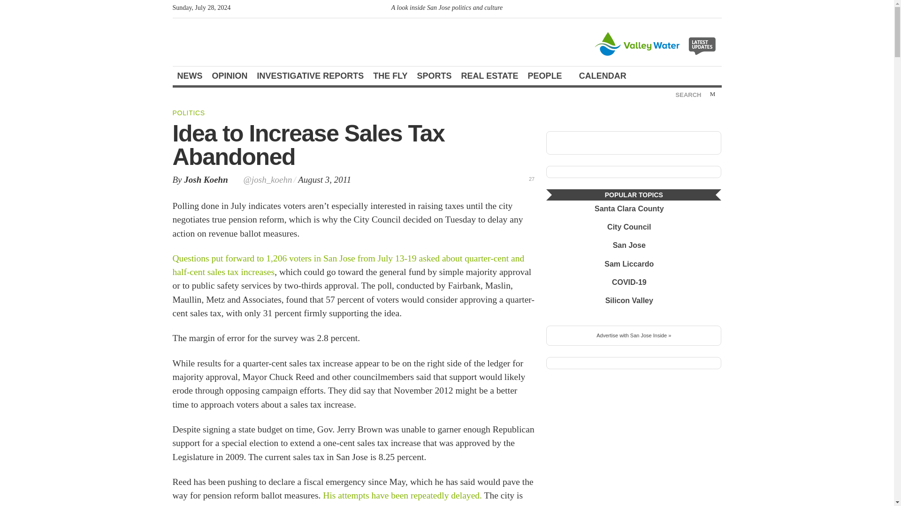 This screenshot has height=506, width=901. What do you see at coordinates (310, 76) in the screenshot?
I see `Investigative Reports` at bounding box center [310, 76].